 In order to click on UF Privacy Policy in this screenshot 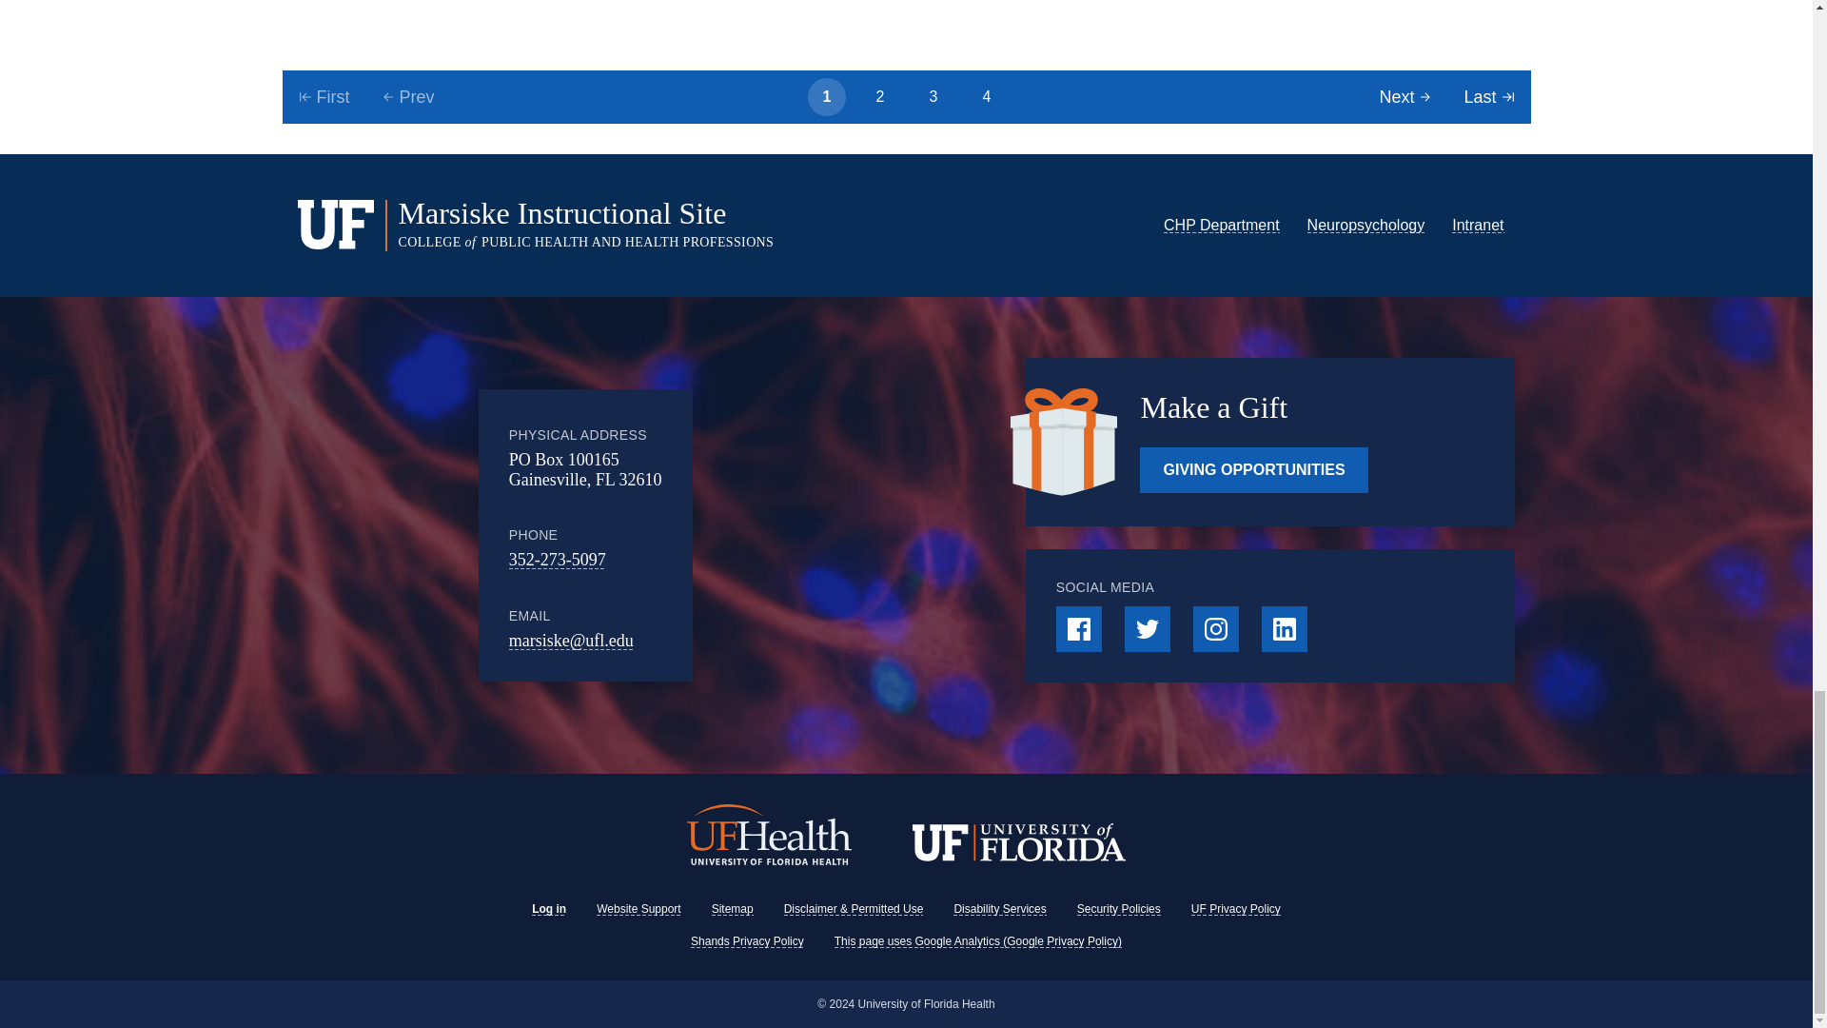, I will do `click(1235, 909)`.